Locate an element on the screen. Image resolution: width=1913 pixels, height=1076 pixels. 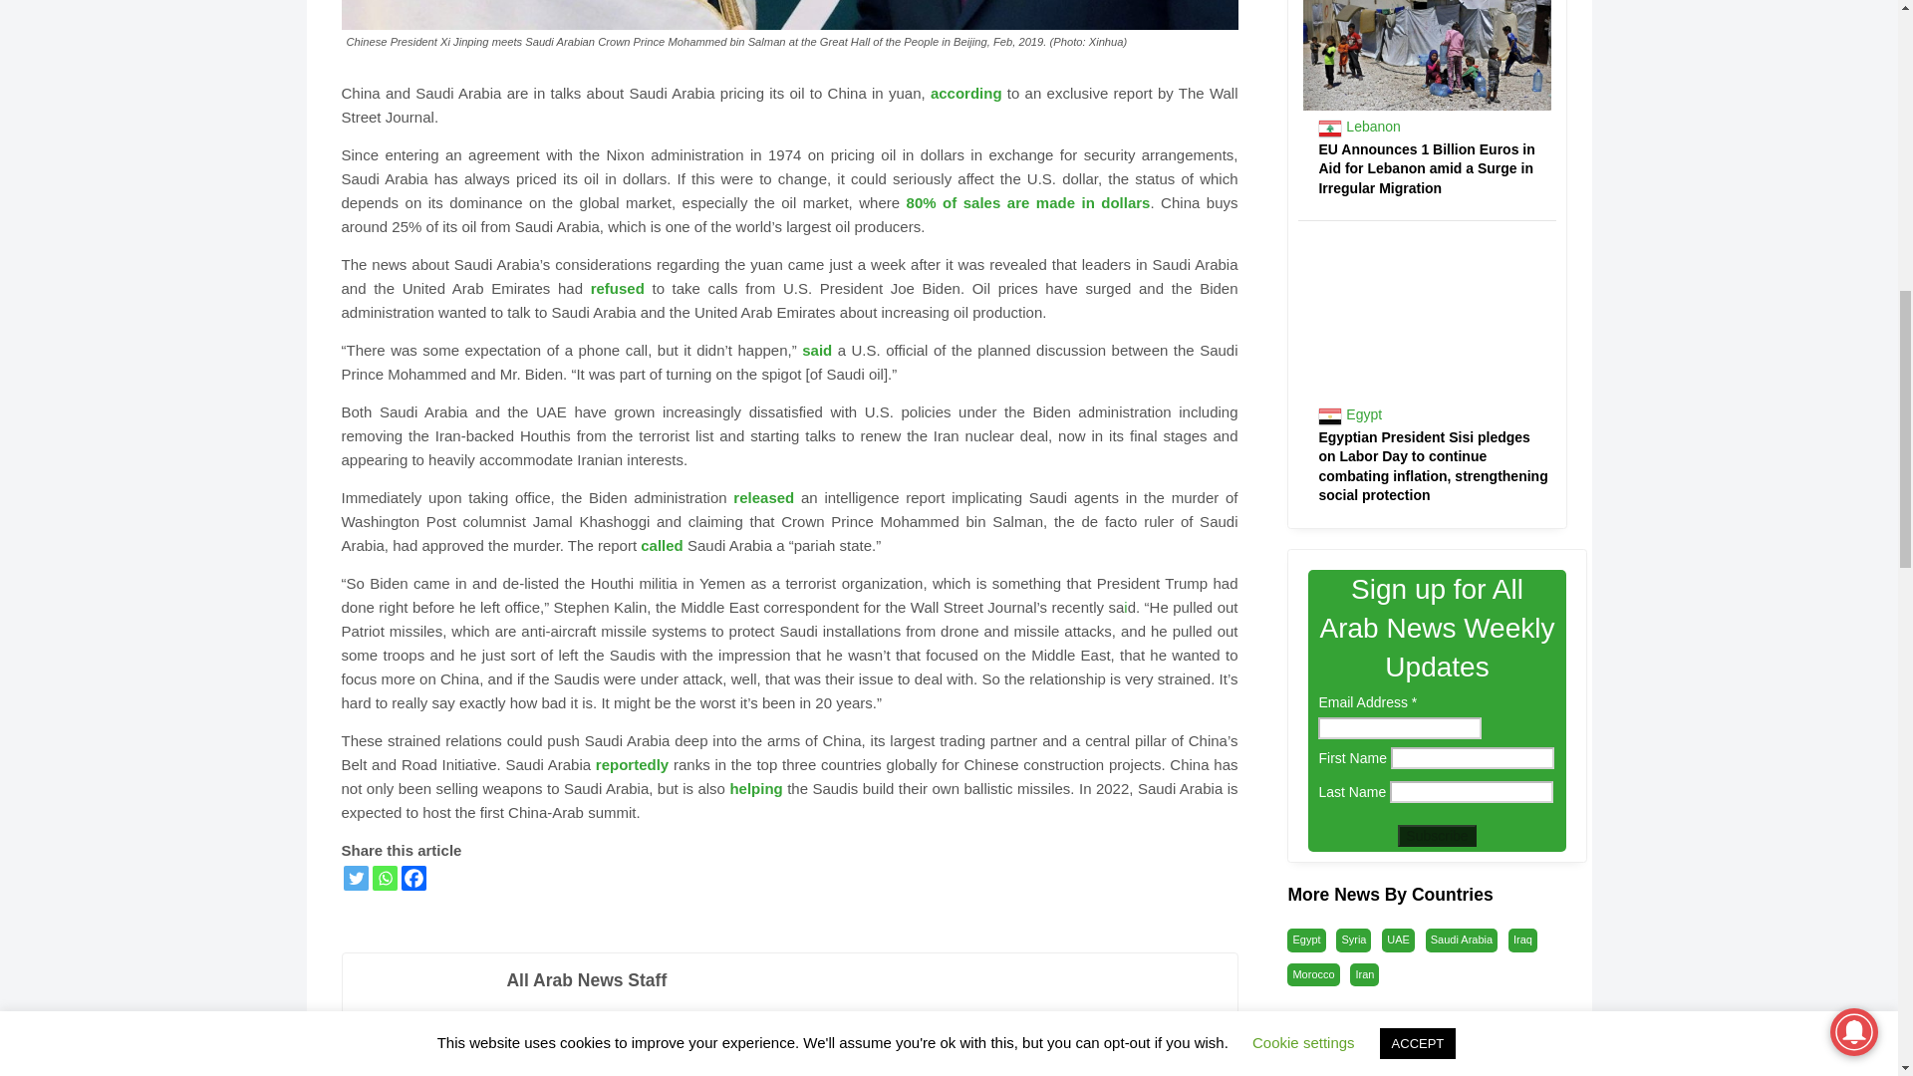
Subscribe is located at coordinates (1437, 835).